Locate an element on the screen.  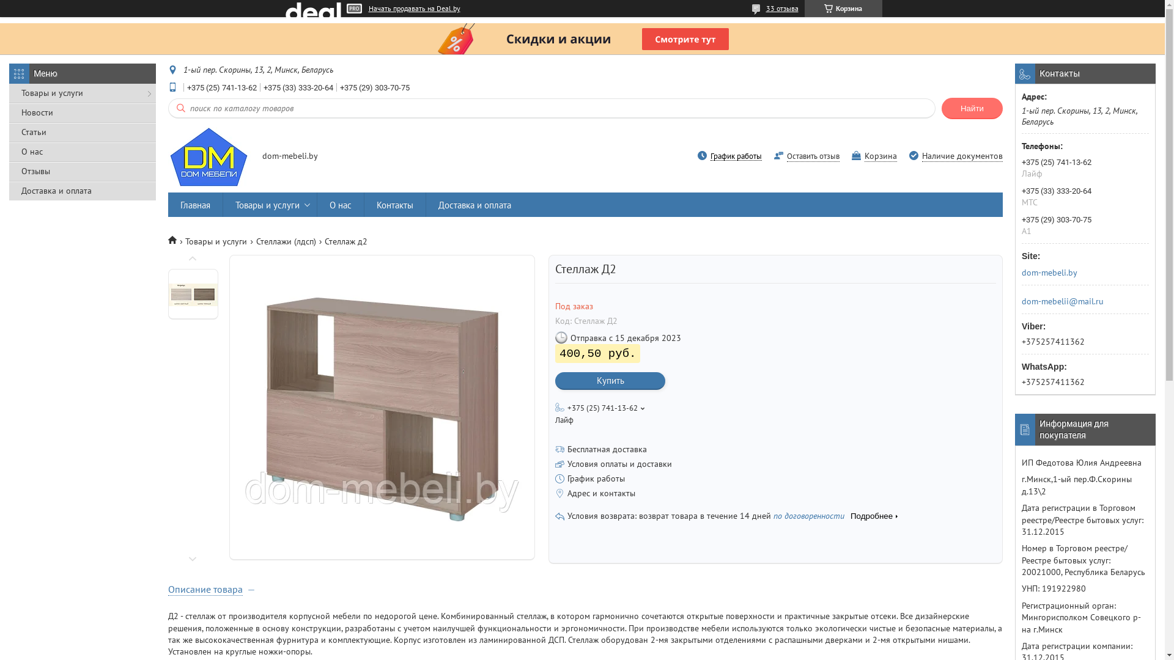
dom-mebeli.by is located at coordinates (1081, 273).